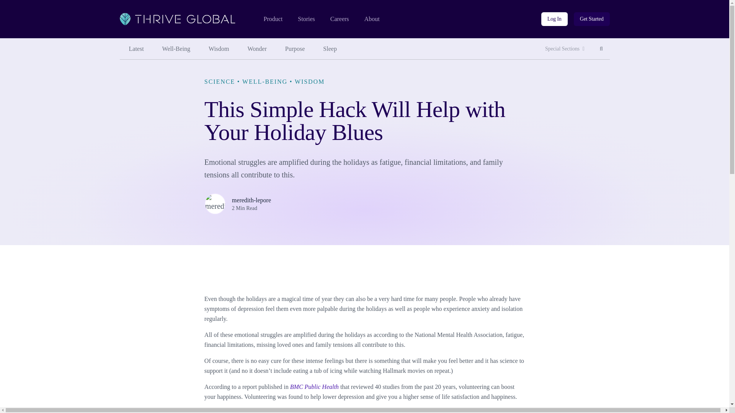 This screenshot has height=413, width=735. What do you see at coordinates (330, 49) in the screenshot?
I see `Get Started` at bounding box center [330, 49].